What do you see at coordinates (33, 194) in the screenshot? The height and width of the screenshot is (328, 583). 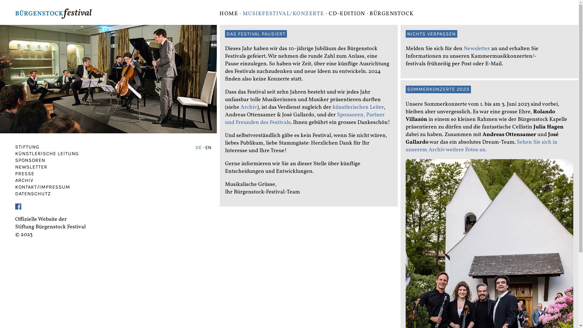 I see `DATENSCHUTZ` at bounding box center [33, 194].